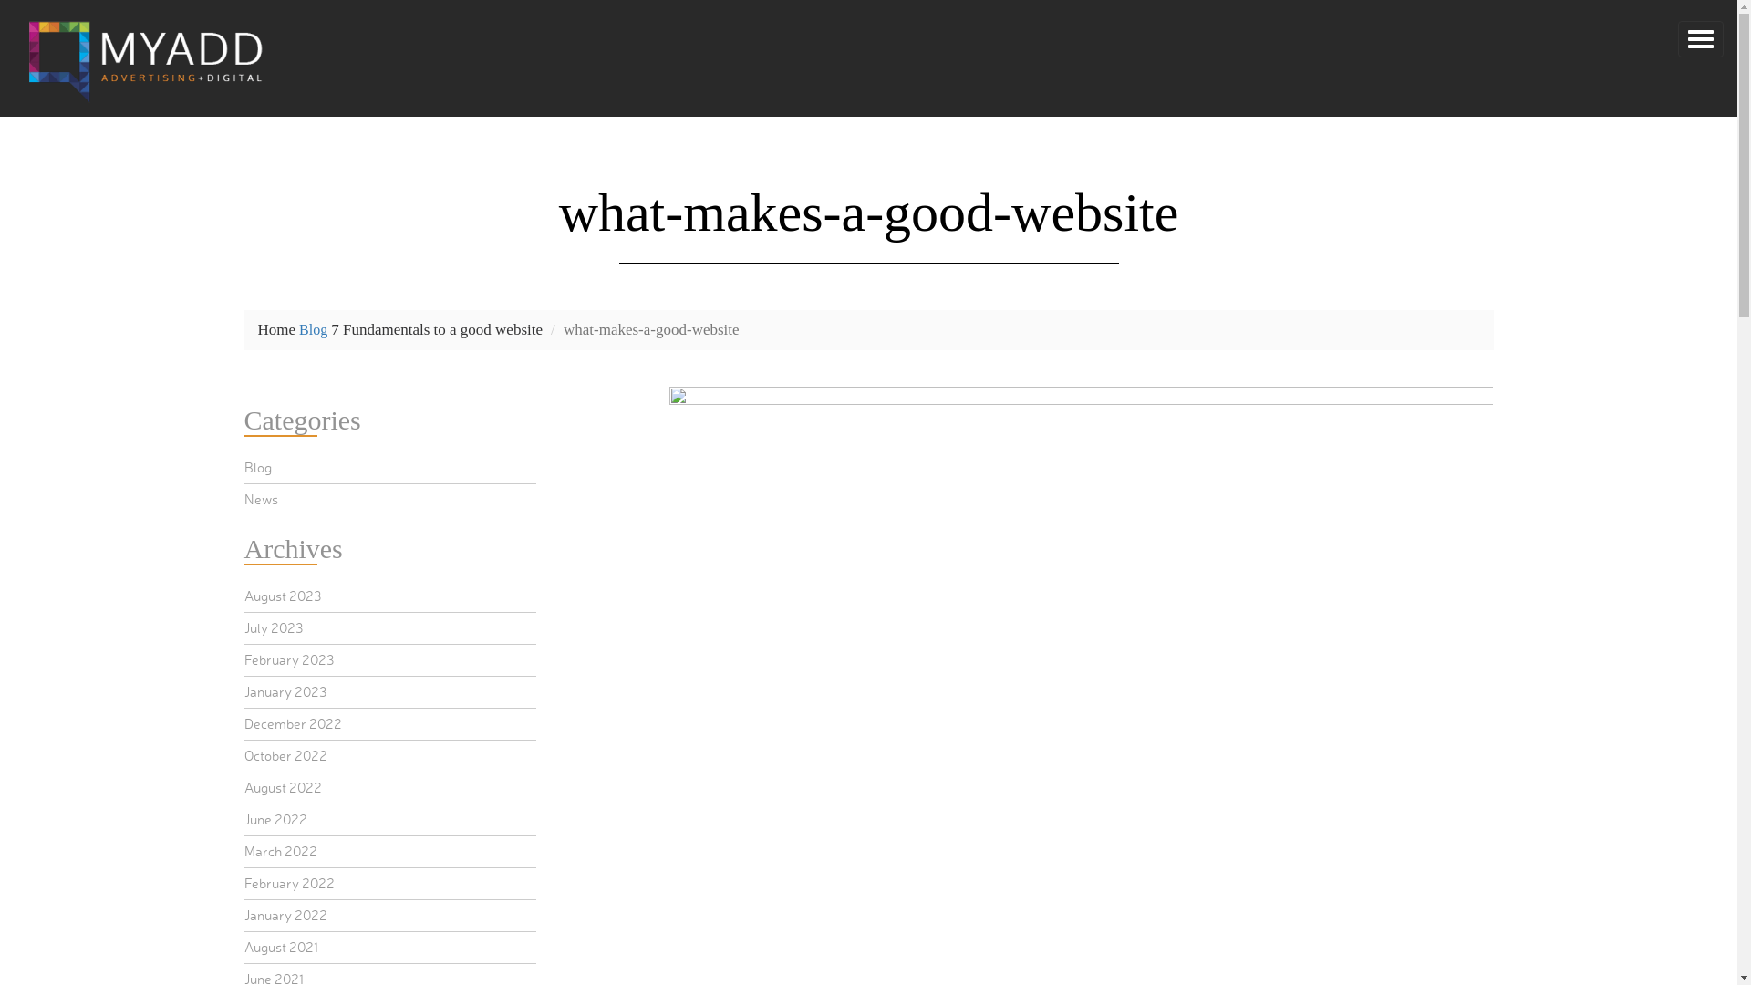  I want to click on August 2021, so click(281, 947).